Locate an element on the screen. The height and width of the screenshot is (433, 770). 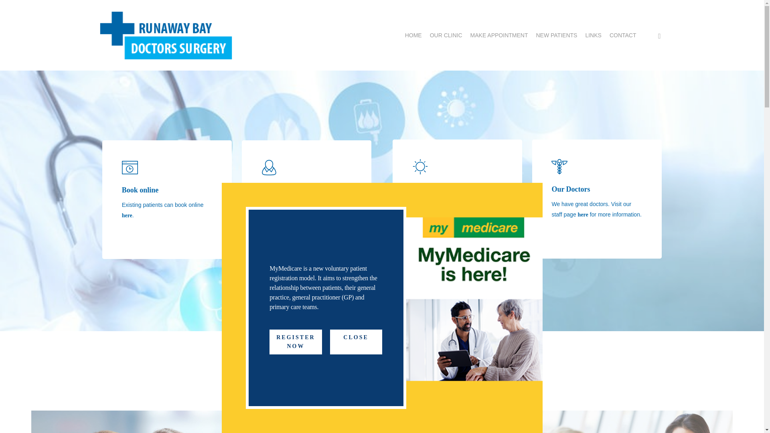
MAKE APPOINTMENT is located at coordinates (499, 35).